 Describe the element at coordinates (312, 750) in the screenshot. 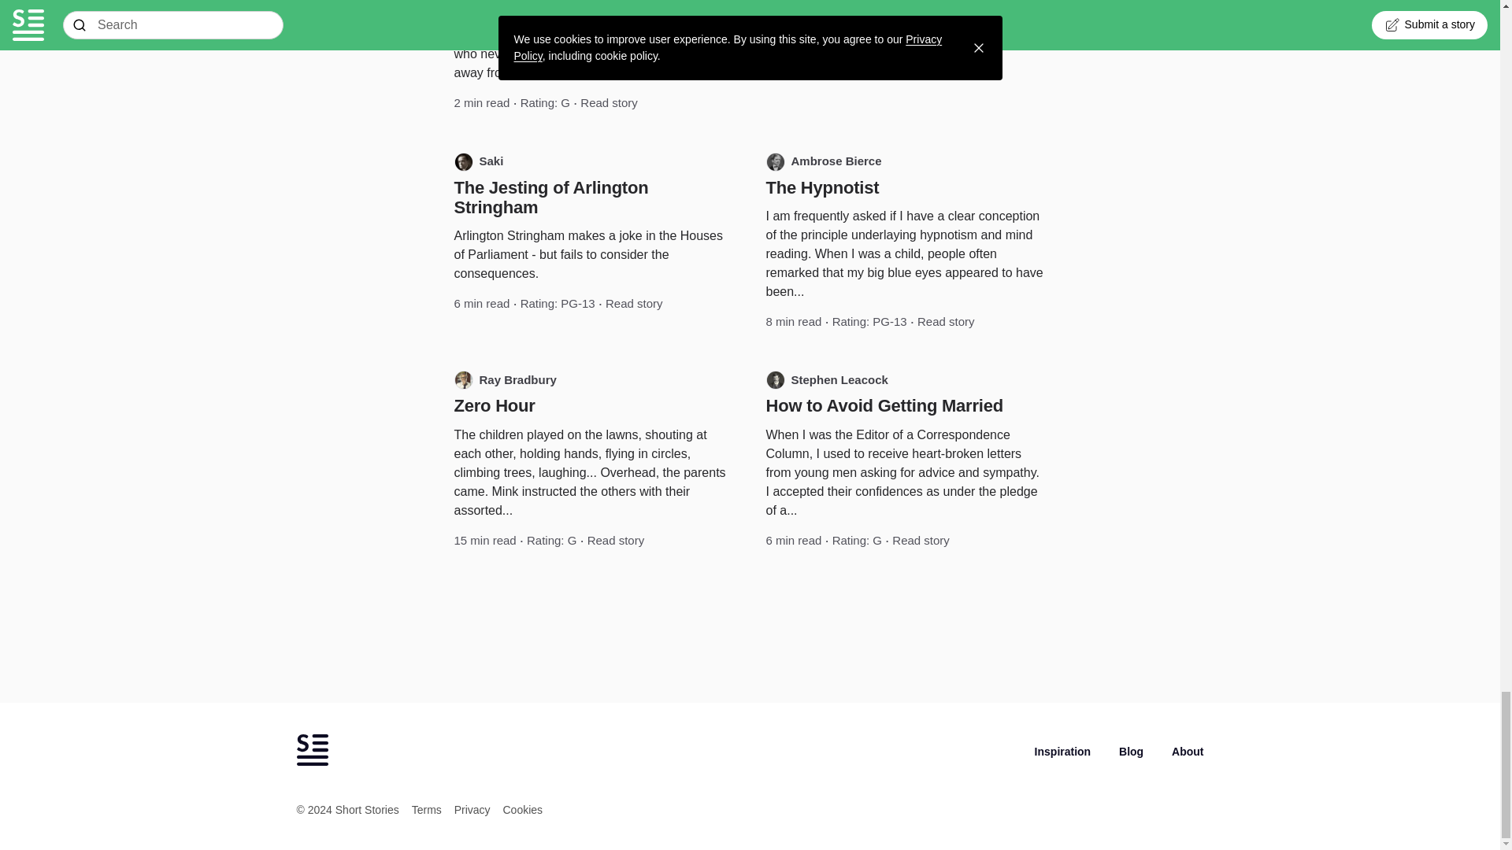

I see `Short Stories` at that location.